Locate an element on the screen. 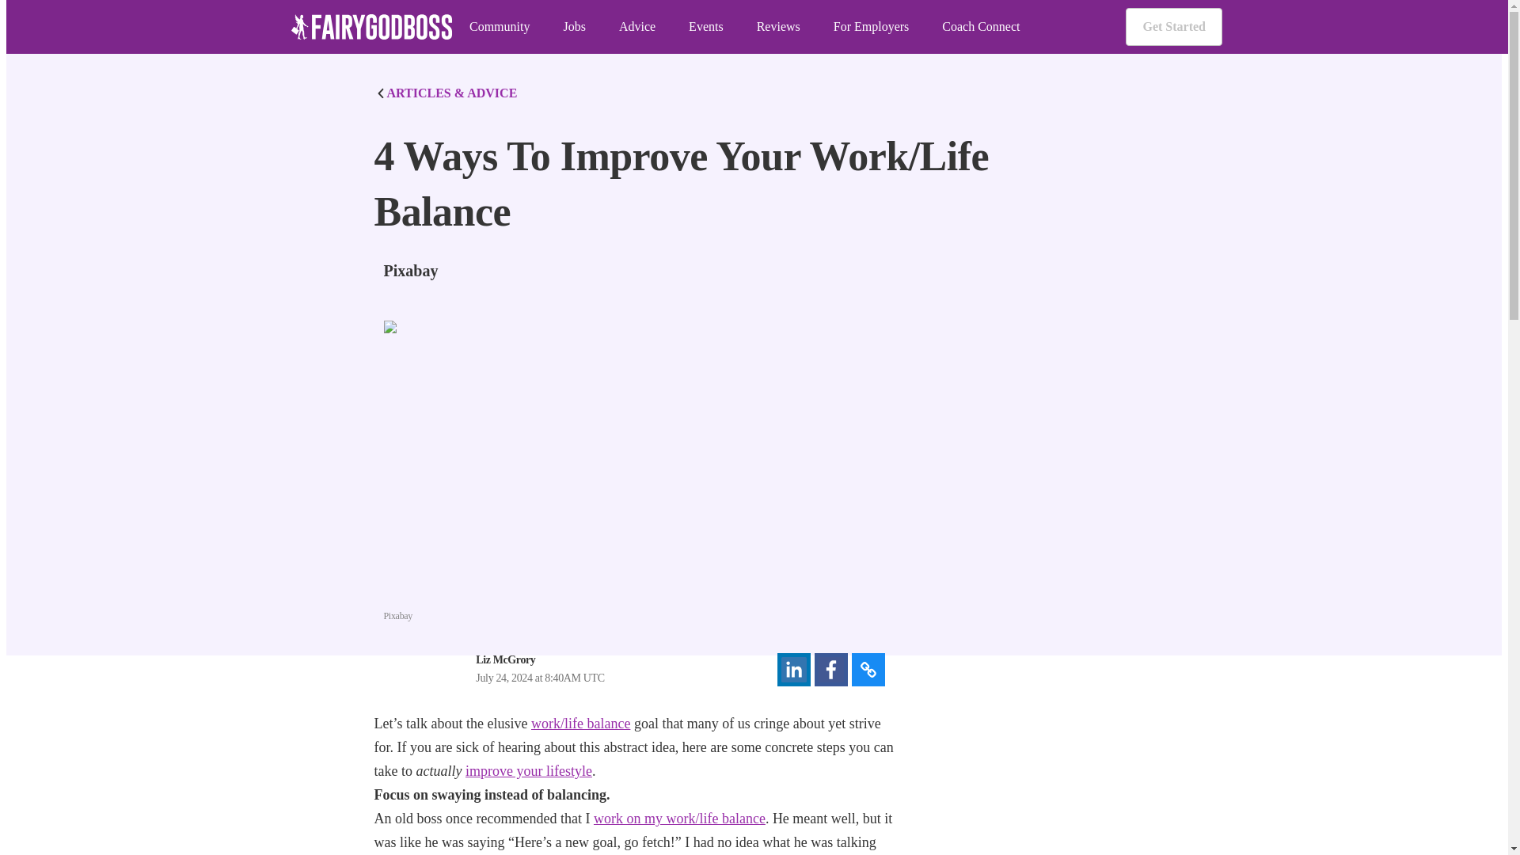 The height and width of the screenshot is (855, 1520). Jobs is located at coordinates (573, 27).